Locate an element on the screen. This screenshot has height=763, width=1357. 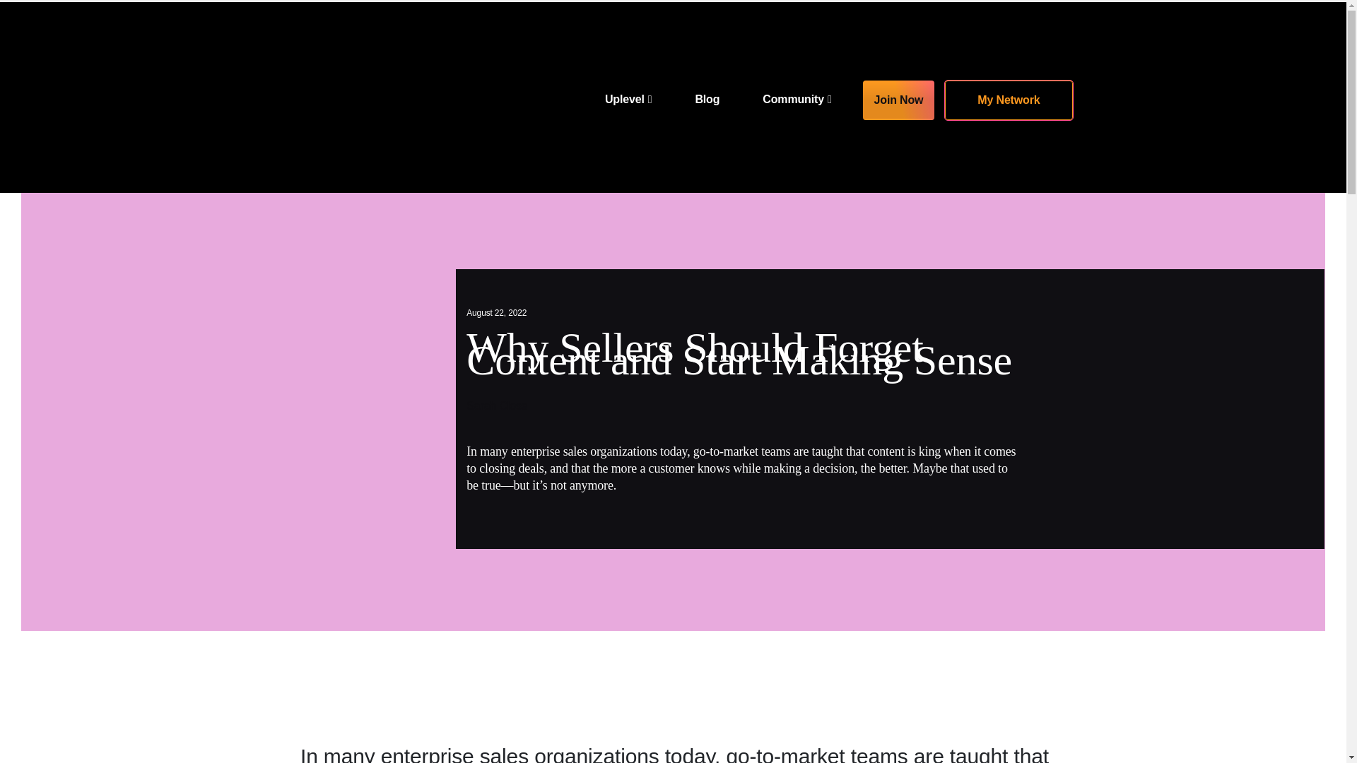
Join the Community is located at coordinates (1008, 100).